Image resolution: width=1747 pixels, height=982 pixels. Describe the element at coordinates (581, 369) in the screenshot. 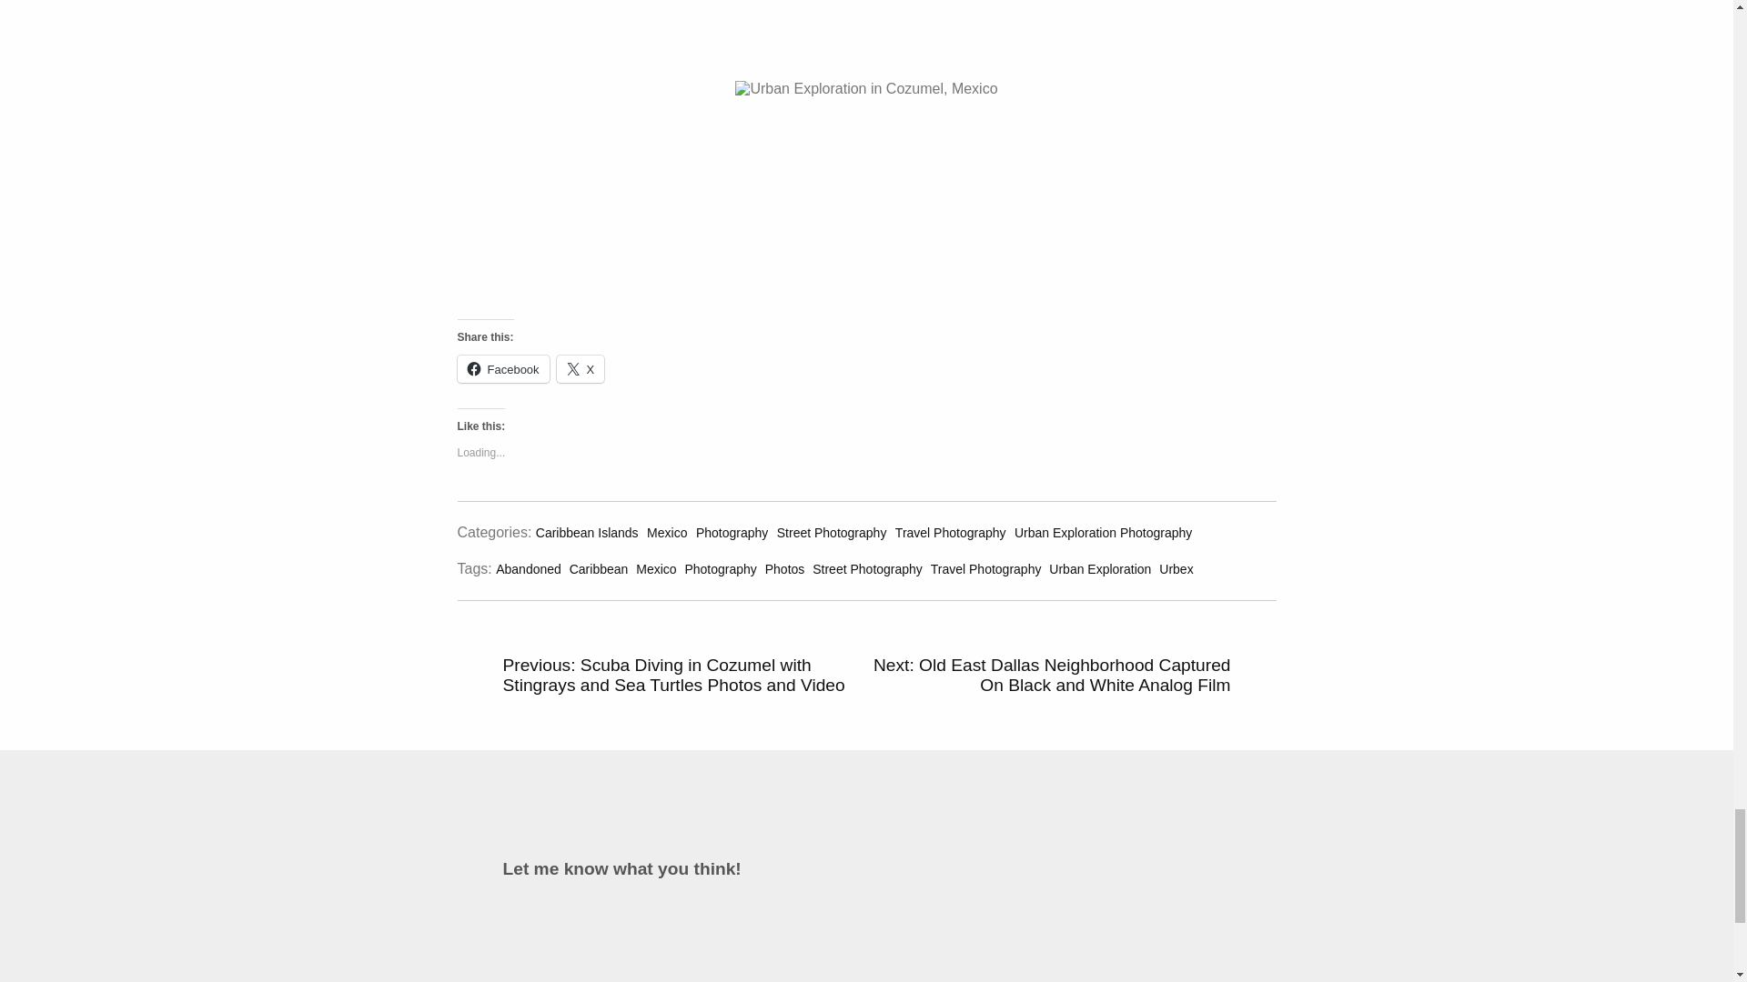

I see `X` at that location.